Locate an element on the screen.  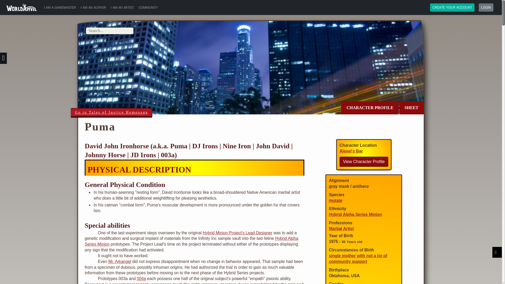
SHEET is located at coordinates (411, 108).